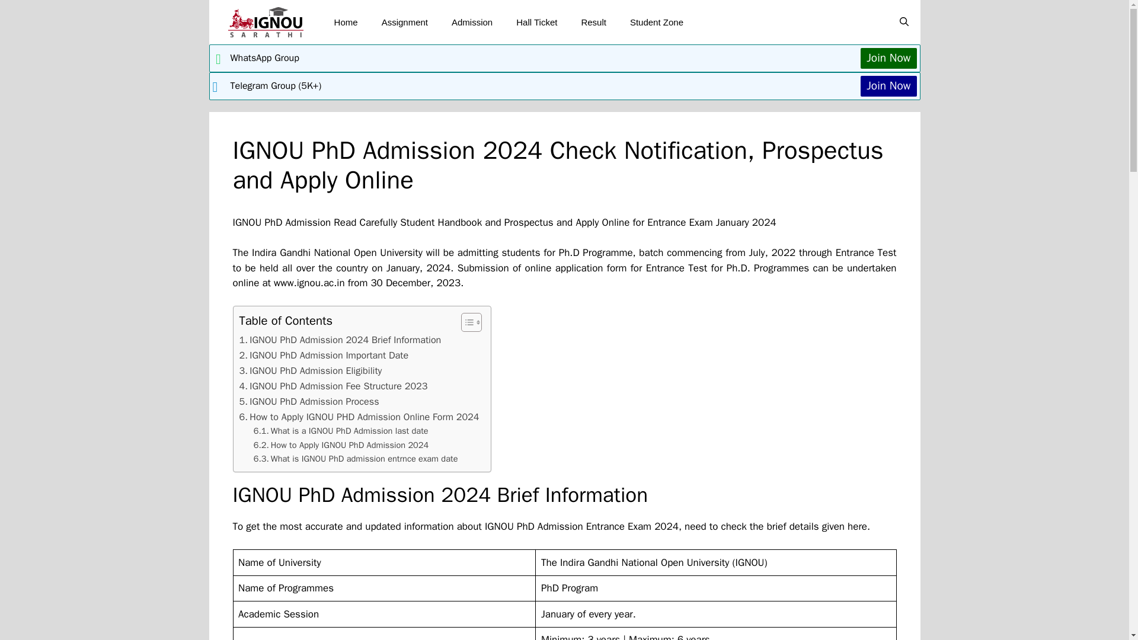  I want to click on IGNOU Sarathi, so click(266, 22).